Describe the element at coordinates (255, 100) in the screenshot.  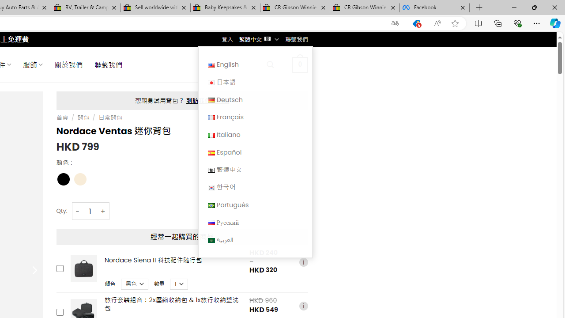
I see `Deutsch Deutsch` at that location.